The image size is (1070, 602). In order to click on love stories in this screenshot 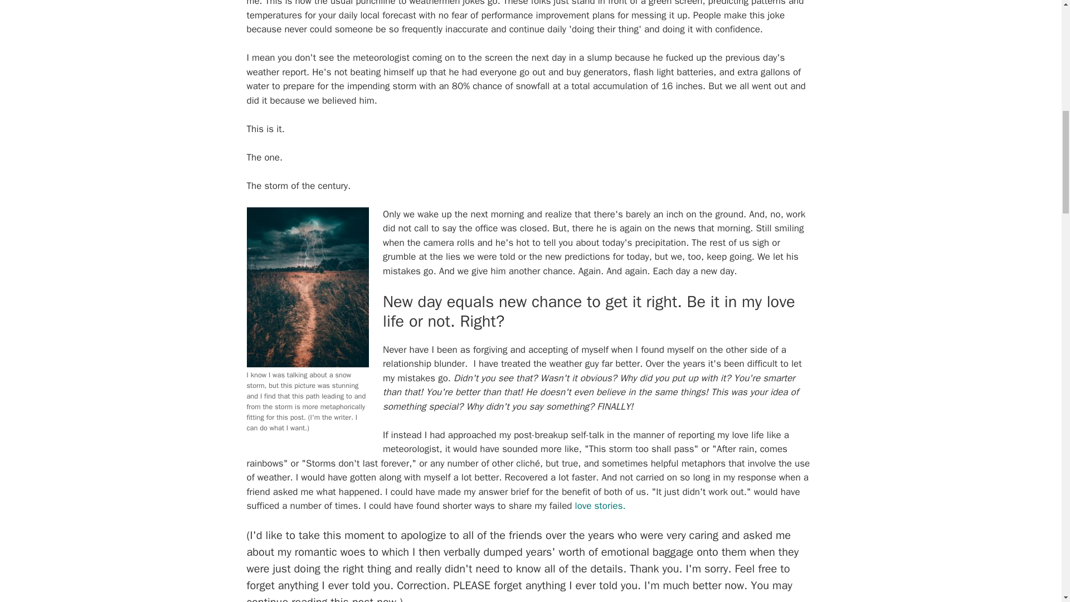, I will do `click(599, 506)`.